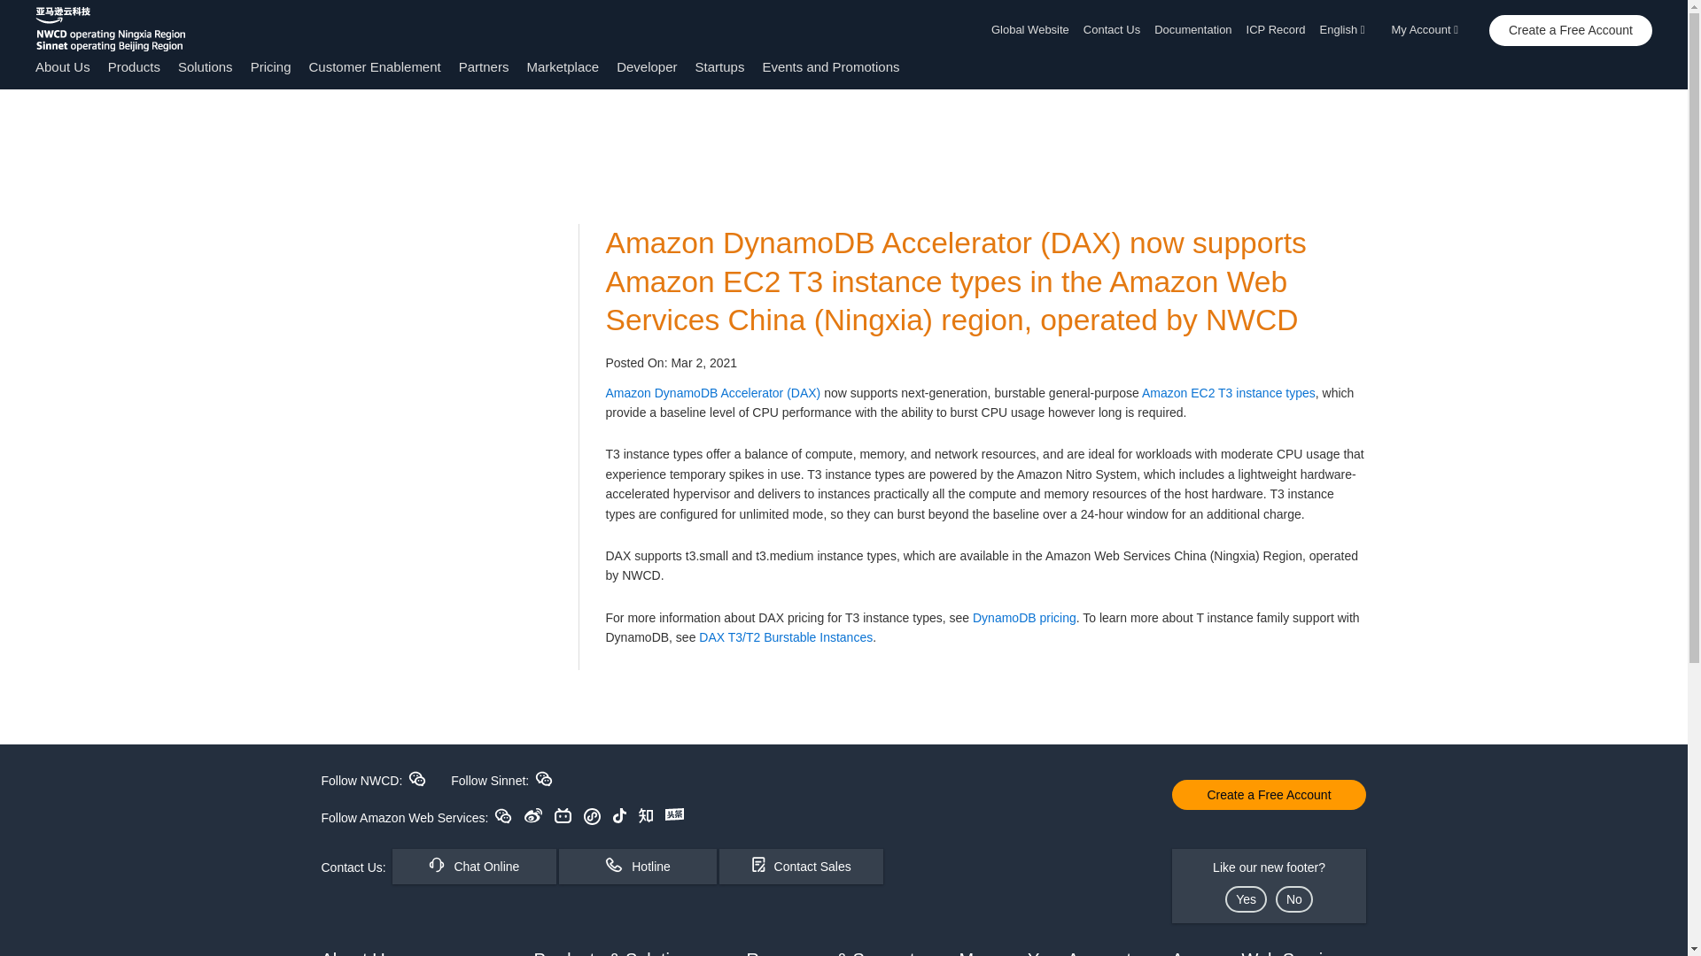 The width and height of the screenshot is (1701, 956). Describe the element at coordinates (592, 816) in the screenshot. I see `Applets` at that location.